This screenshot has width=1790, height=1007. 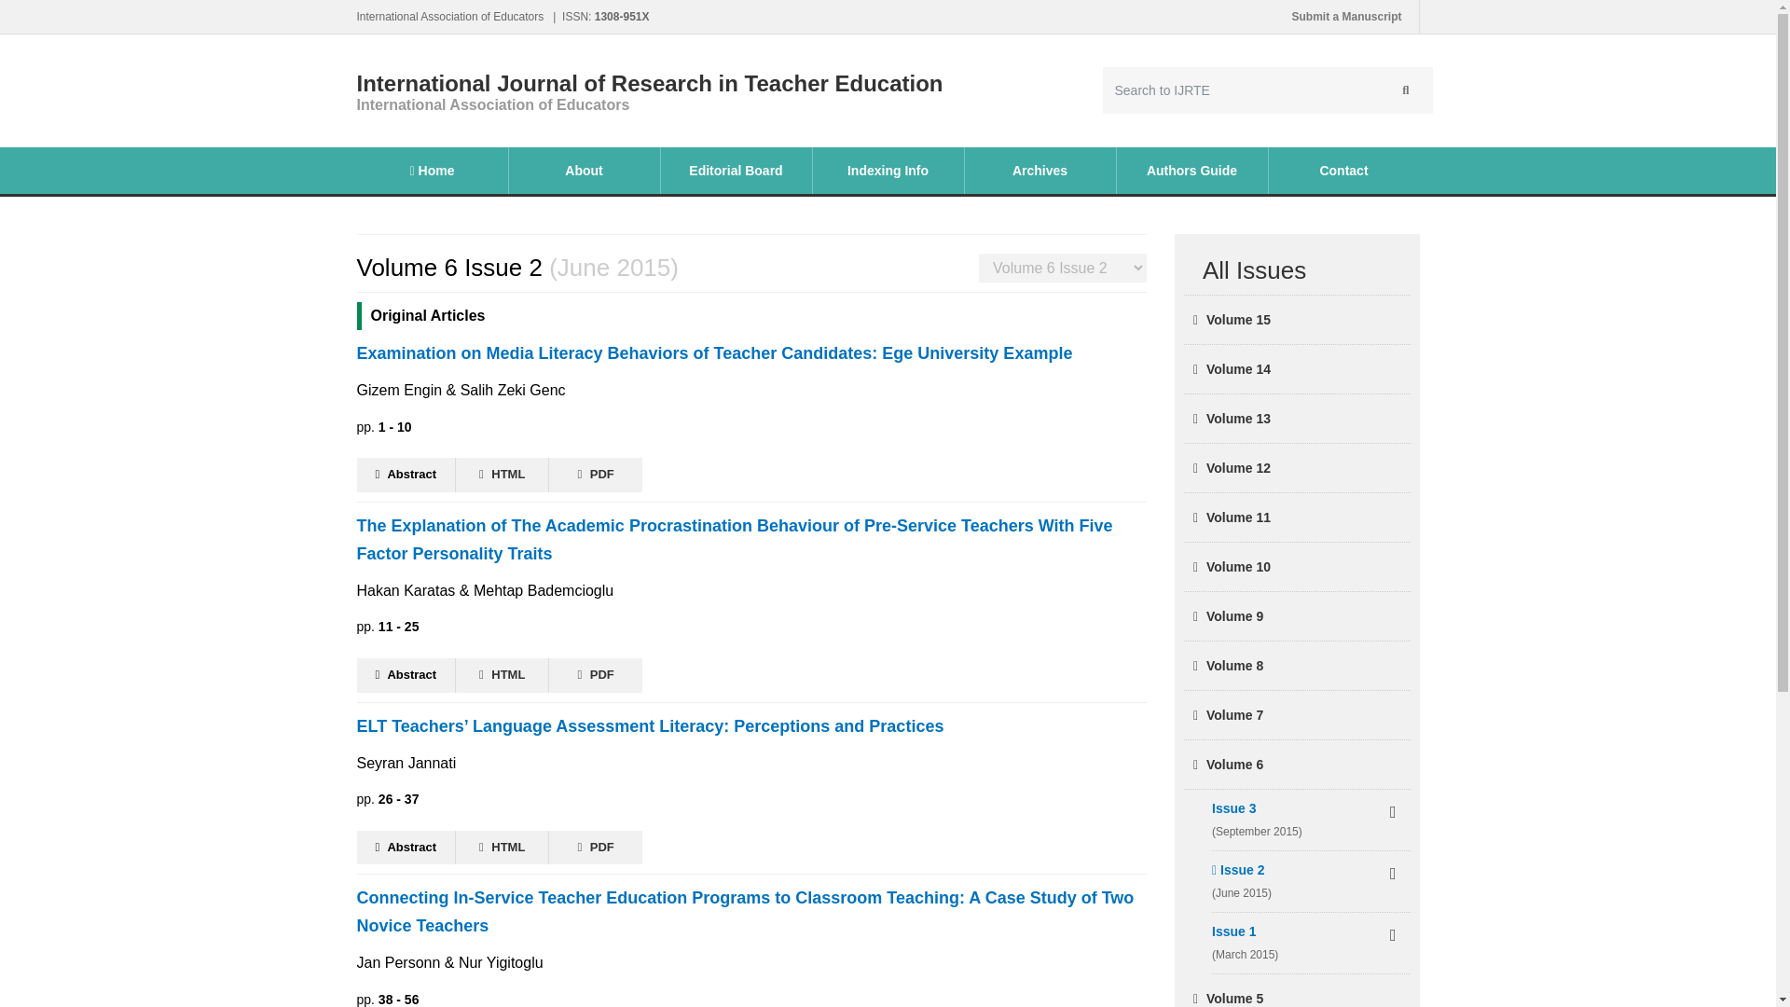 What do you see at coordinates (406, 476) in the screenshot?
I see `Abstract` at bounding box center [406, 476].